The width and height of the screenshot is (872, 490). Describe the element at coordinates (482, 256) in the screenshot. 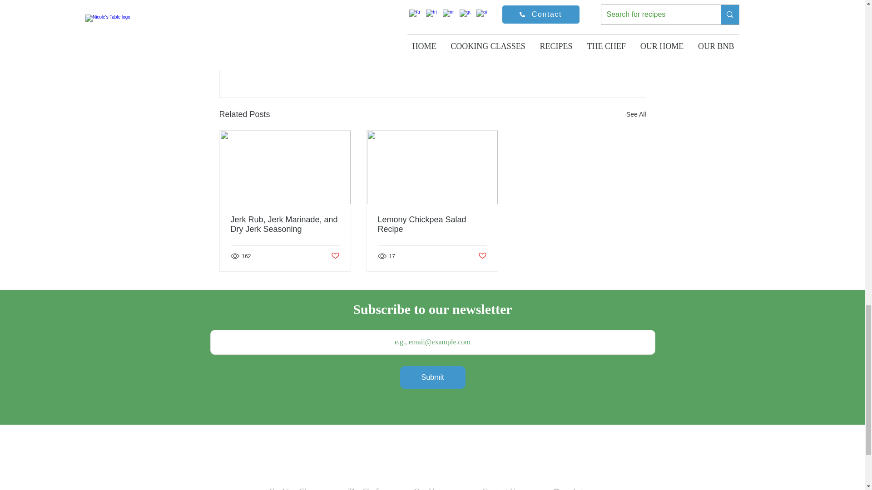

I see `Post not marked as liked` at that location.